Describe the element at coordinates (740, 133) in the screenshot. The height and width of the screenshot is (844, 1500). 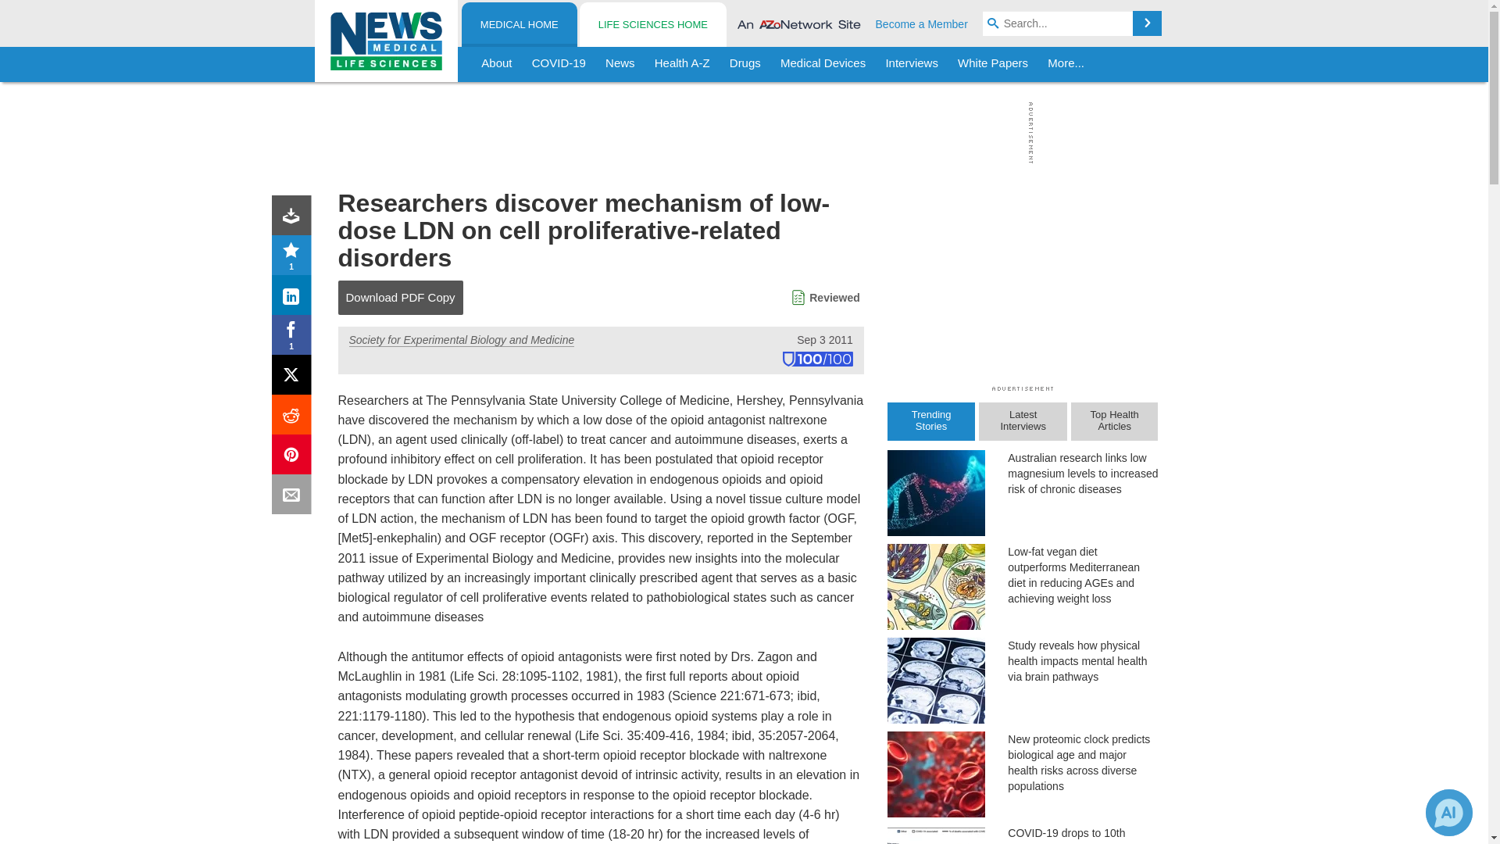
I see `3rd party ad content` at that location.